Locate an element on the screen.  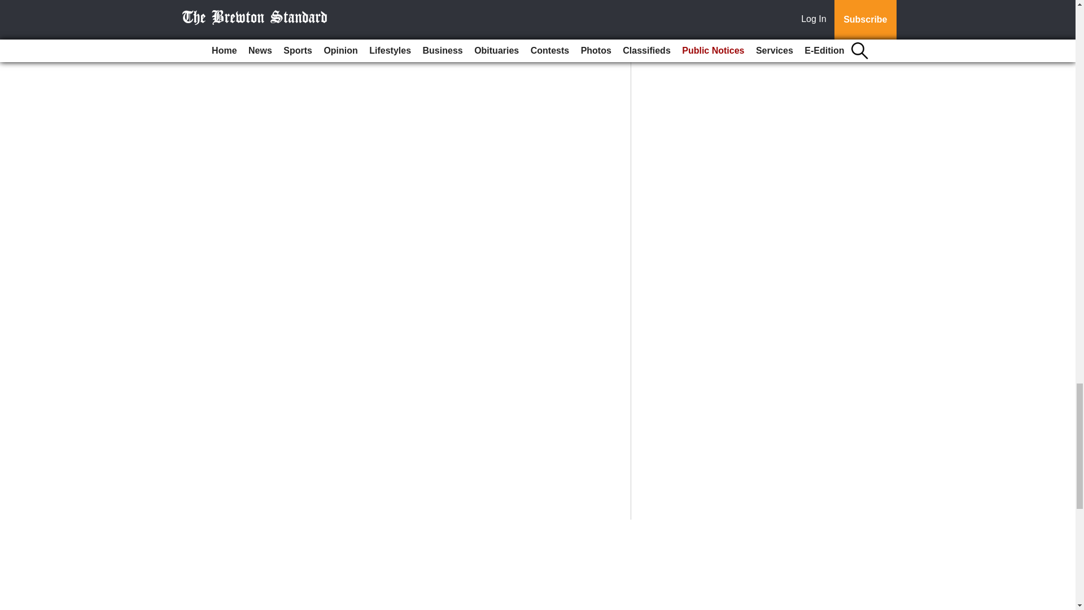
School tax savings bills passes both houses is located at coordinates (388, 1).